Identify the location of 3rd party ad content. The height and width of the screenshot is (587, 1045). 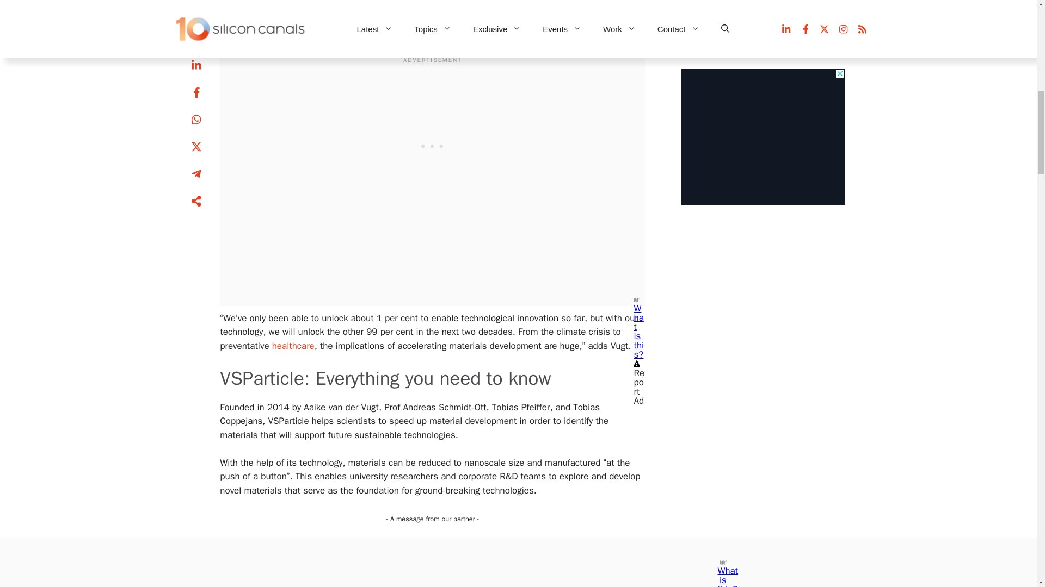
(763, 28).